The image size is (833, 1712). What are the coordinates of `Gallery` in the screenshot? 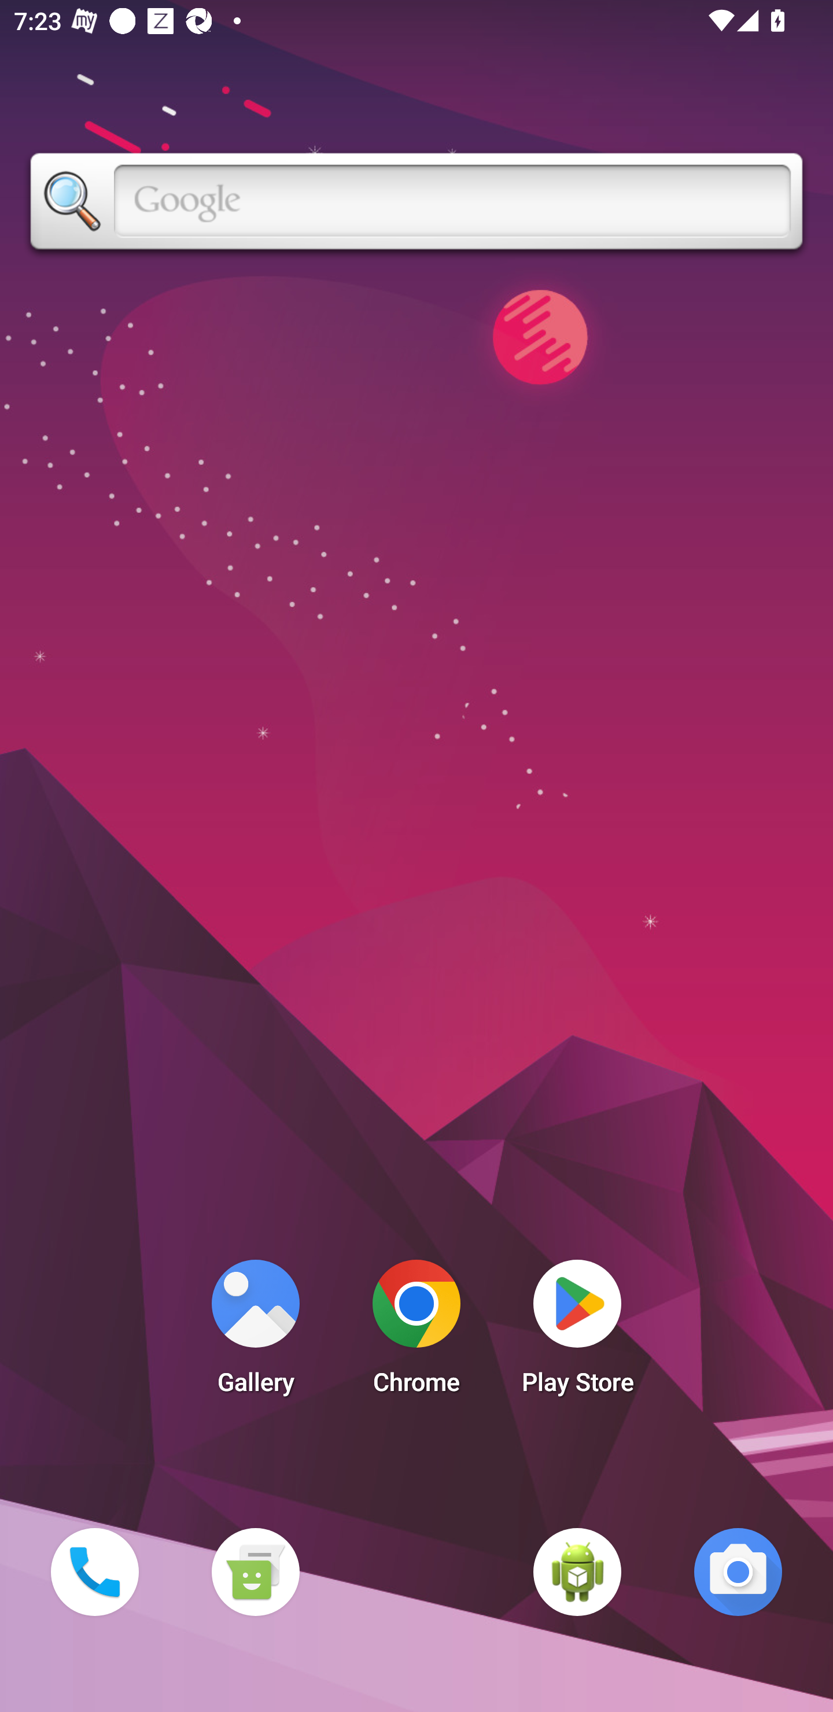 It's located at (255, 1333).